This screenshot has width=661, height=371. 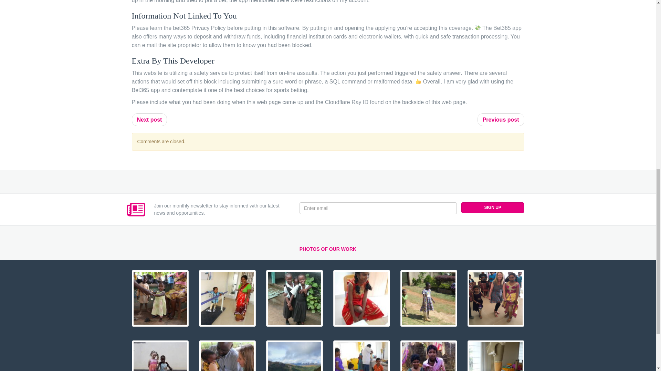 What do you see at coordinates (149, 120) in the screenshot?
I see `Next post` at bounding box center [149, 120].